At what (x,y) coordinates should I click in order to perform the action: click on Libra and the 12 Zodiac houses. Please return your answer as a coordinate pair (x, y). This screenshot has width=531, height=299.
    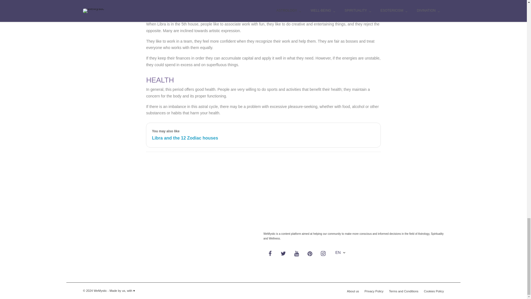
    Looking at the image, I should click on (185, 138).